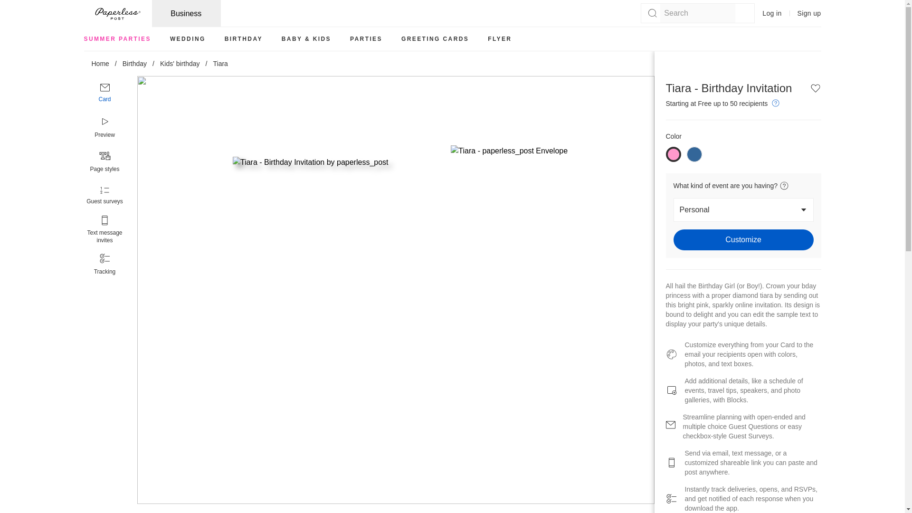  Describe the element at coordinates (772, 13) in the screenshot. I see `Log in` at that location.